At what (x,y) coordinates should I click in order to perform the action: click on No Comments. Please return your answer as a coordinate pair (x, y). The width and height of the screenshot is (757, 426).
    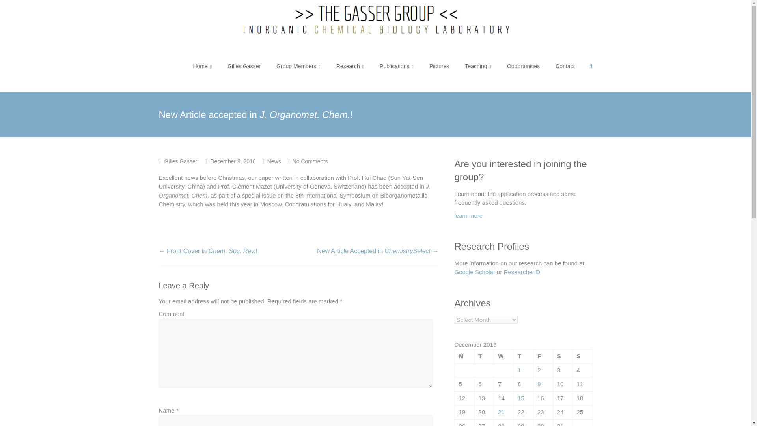
    Looking at the image, I should click on (310, 161).